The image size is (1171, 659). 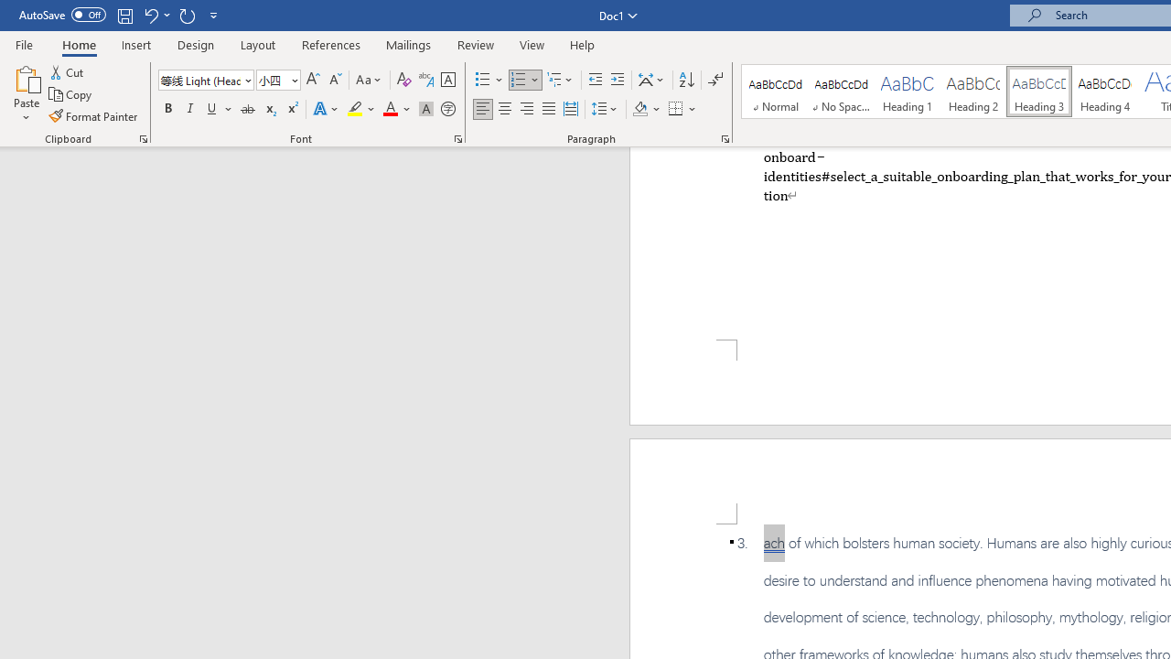 I want to click on Review, so click(x=476, y=44).